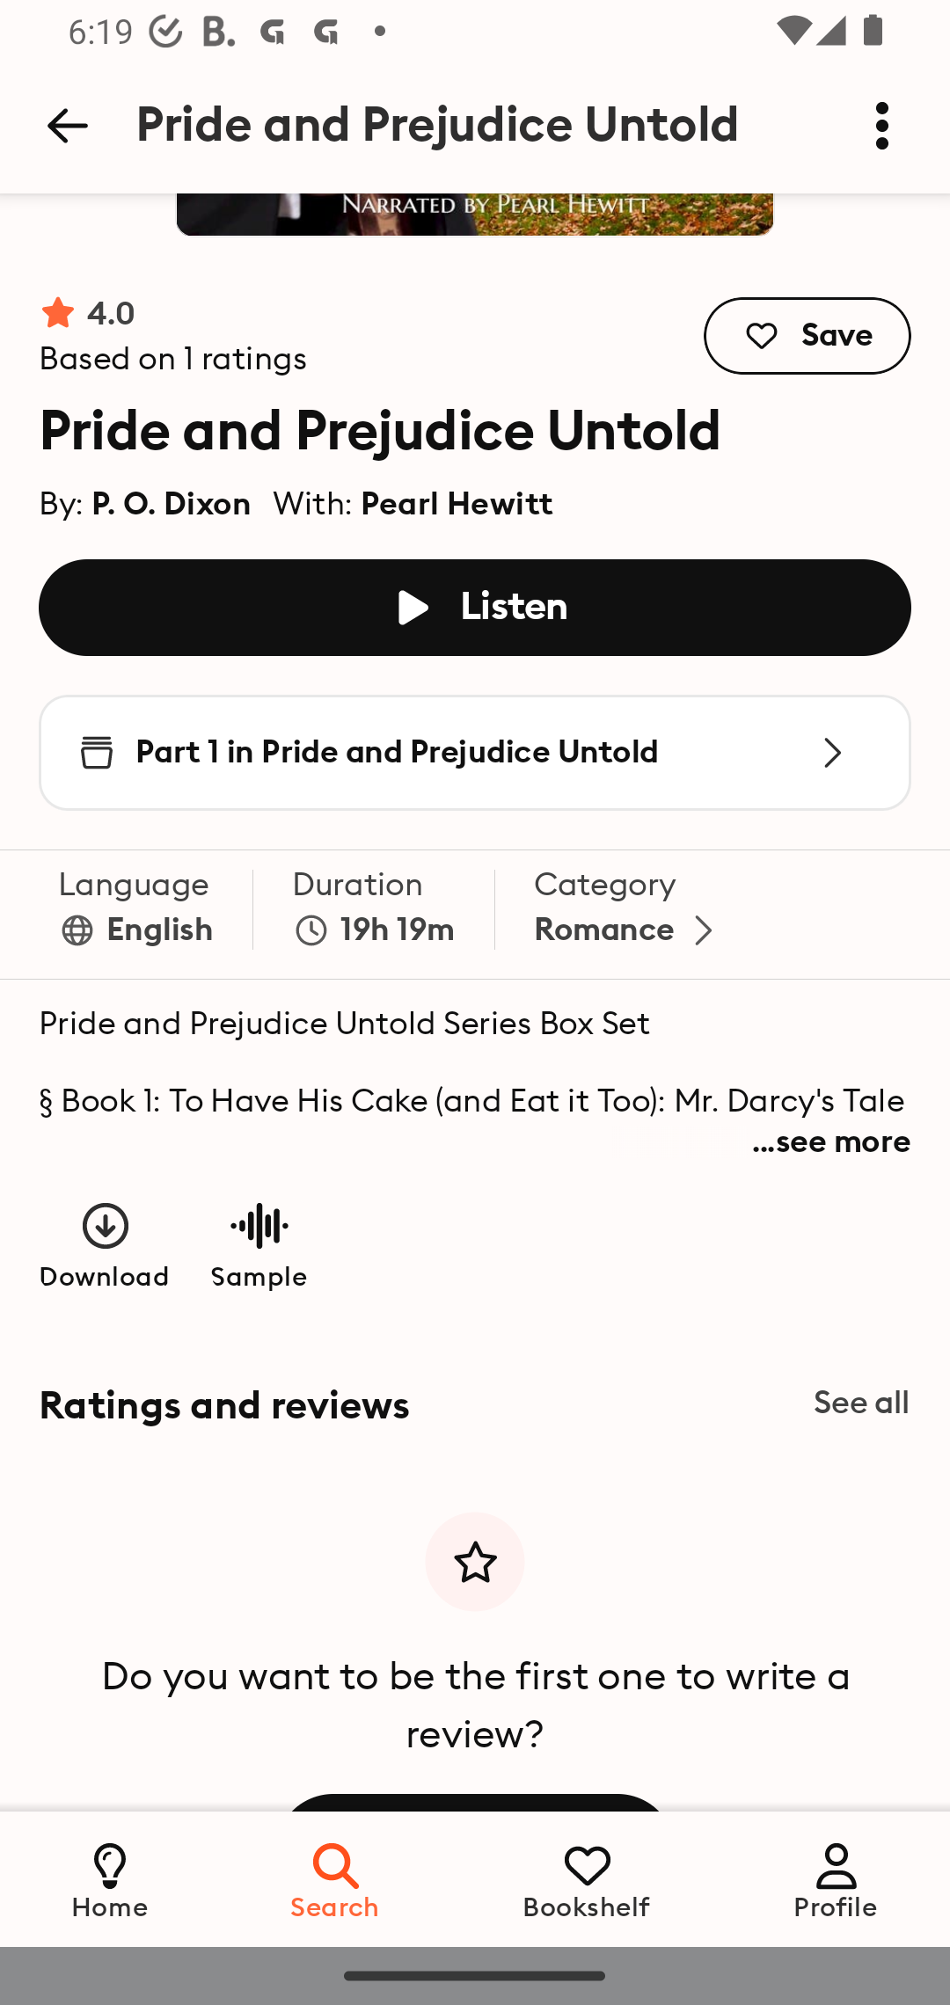 The width and height of the screenshot is (950, 2005). Describe the element at coordinates (836, 1878) in the screenshot. I see `Profile` at that location.